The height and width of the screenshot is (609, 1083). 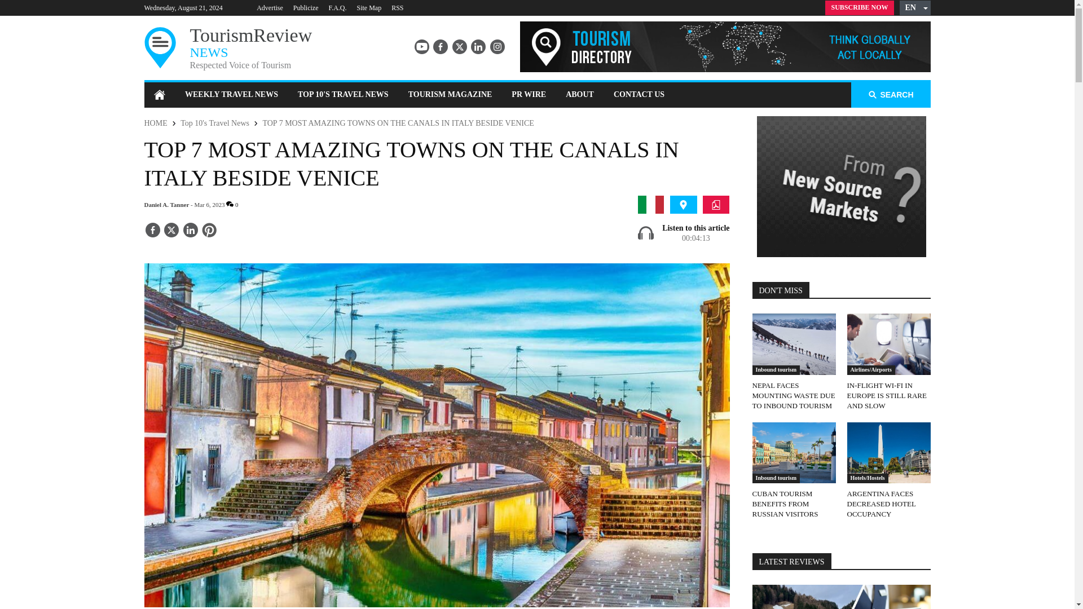 I want to click on F.A.Q., so click(x=337, y=7).